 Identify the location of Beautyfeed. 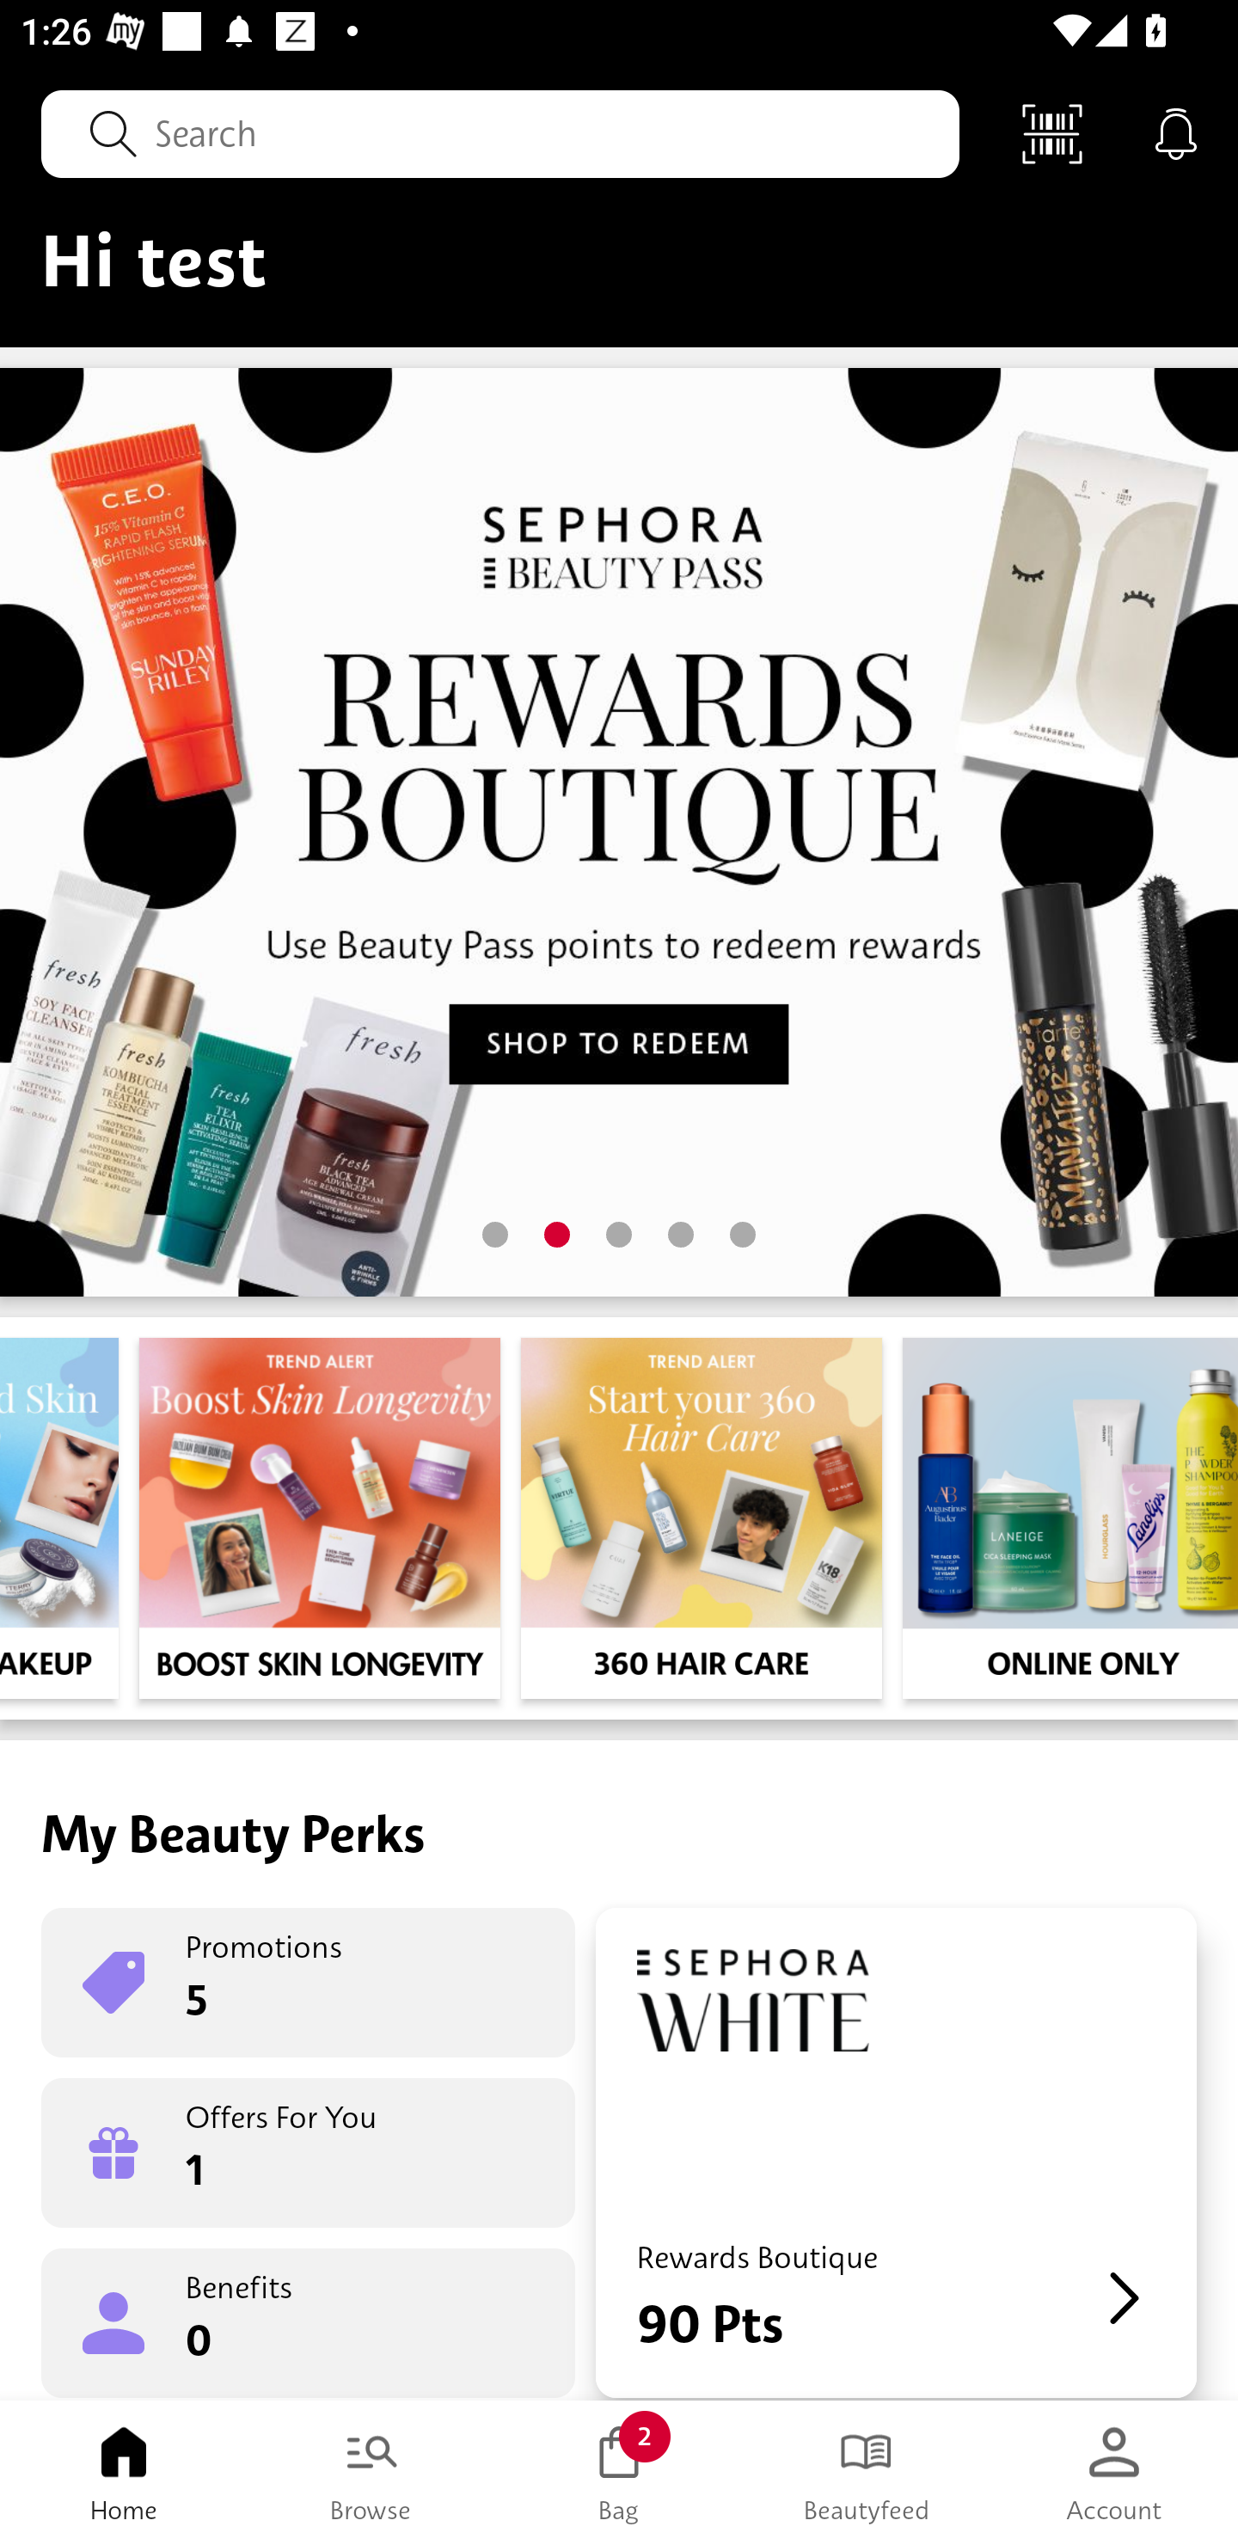
(867, 2473).